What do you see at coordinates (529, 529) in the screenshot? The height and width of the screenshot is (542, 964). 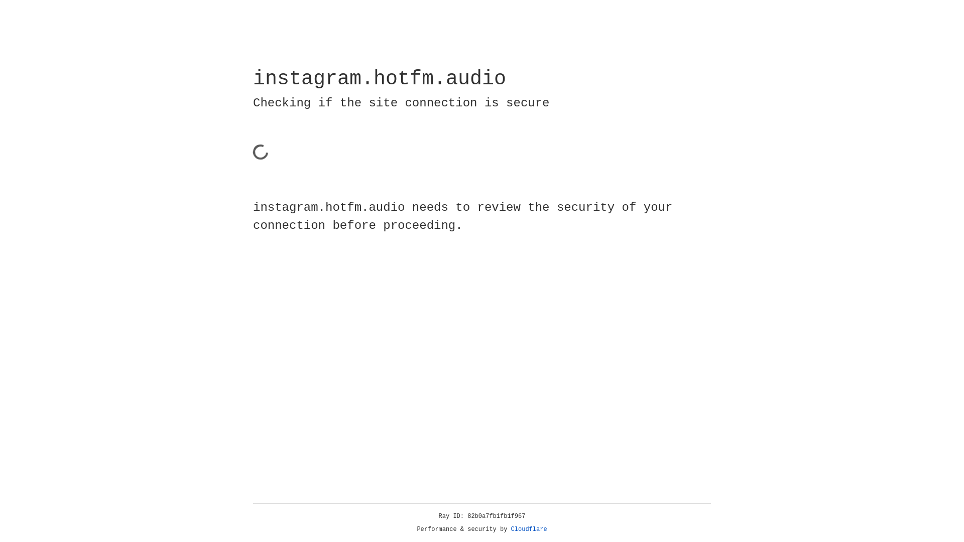 I see `Cloudflare` at bounding box center [529, 529].